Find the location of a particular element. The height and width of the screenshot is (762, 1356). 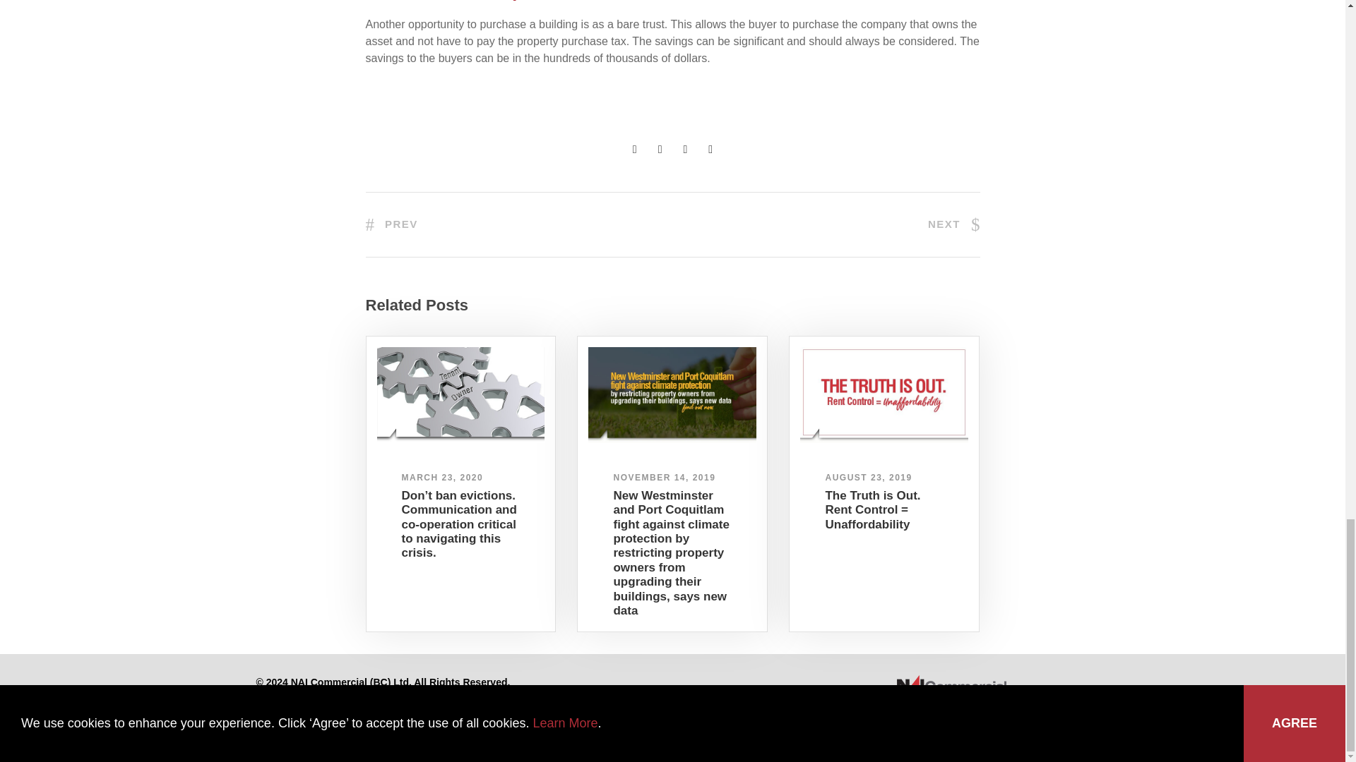

MARCH 23, 2020 is located at coordinates (442, 477).